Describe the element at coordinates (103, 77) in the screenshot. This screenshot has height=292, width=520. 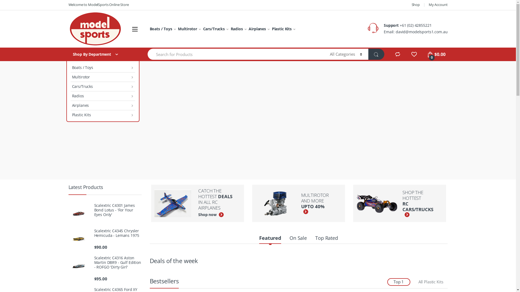
I see `Multirotor` at that location.